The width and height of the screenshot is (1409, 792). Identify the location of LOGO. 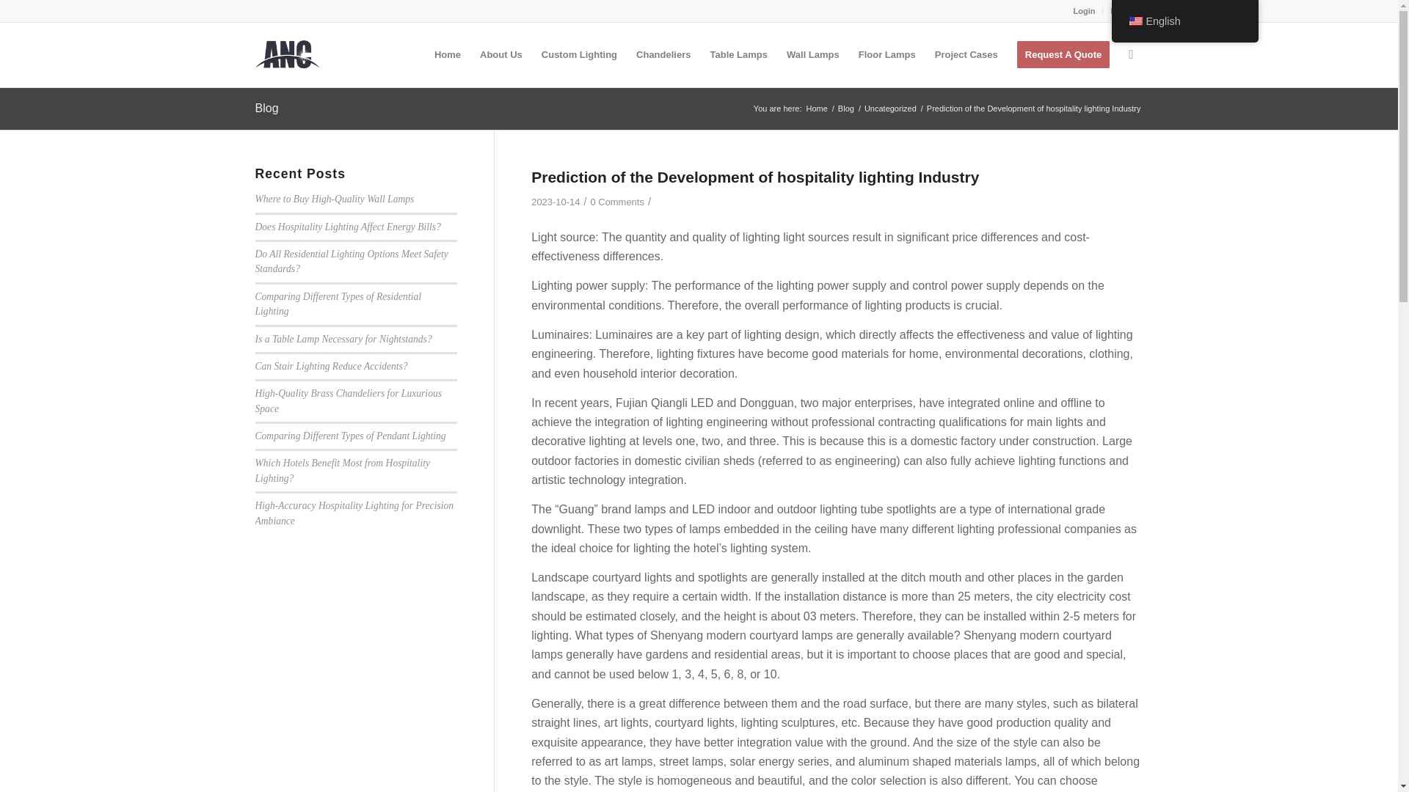
(287, 54).